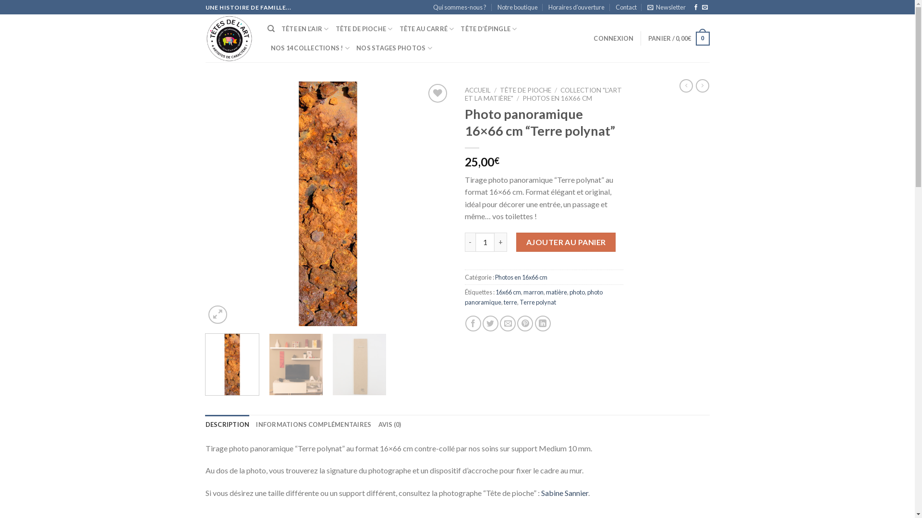 The height and width of the screenshot is (518, 922). I want to click on 16x66 cm, so click(508, 292).